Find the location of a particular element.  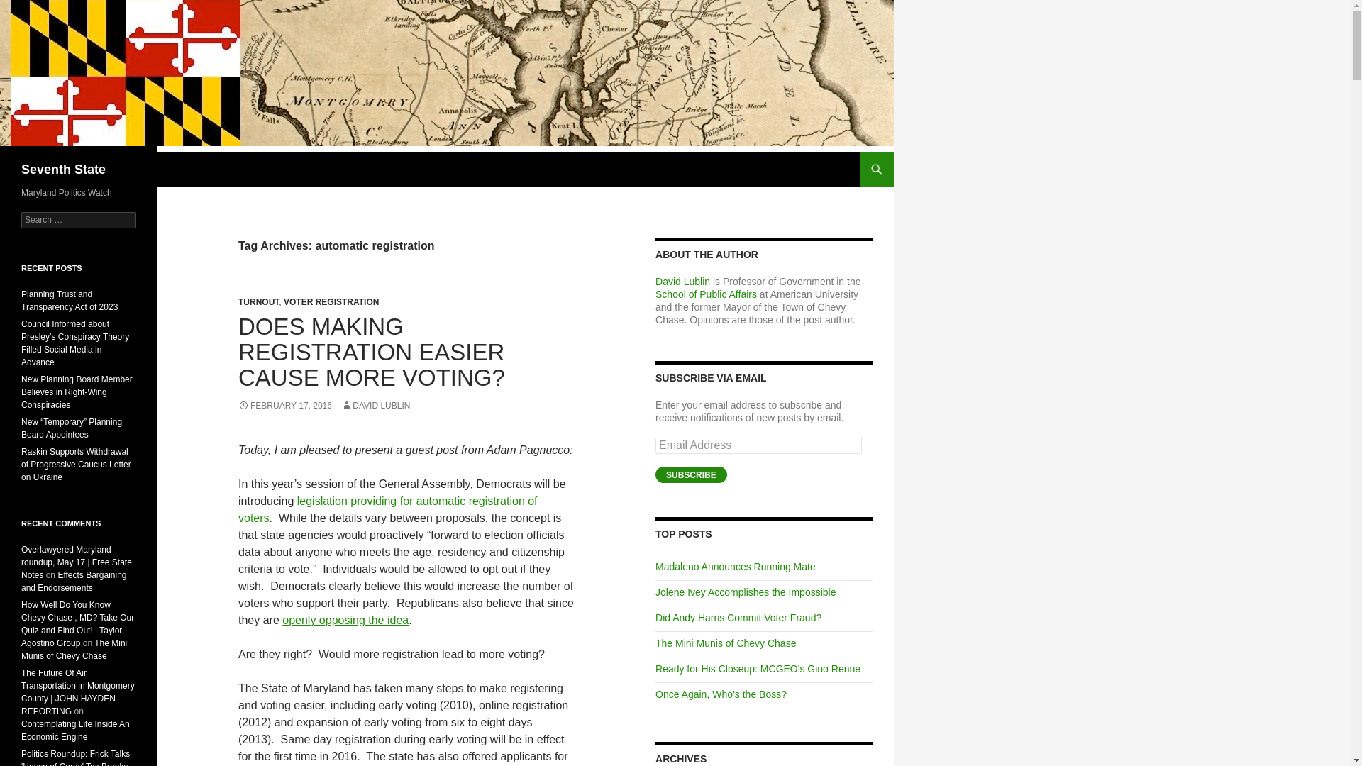

VOTER REGISTRATION is located at coordinates (331, 302).